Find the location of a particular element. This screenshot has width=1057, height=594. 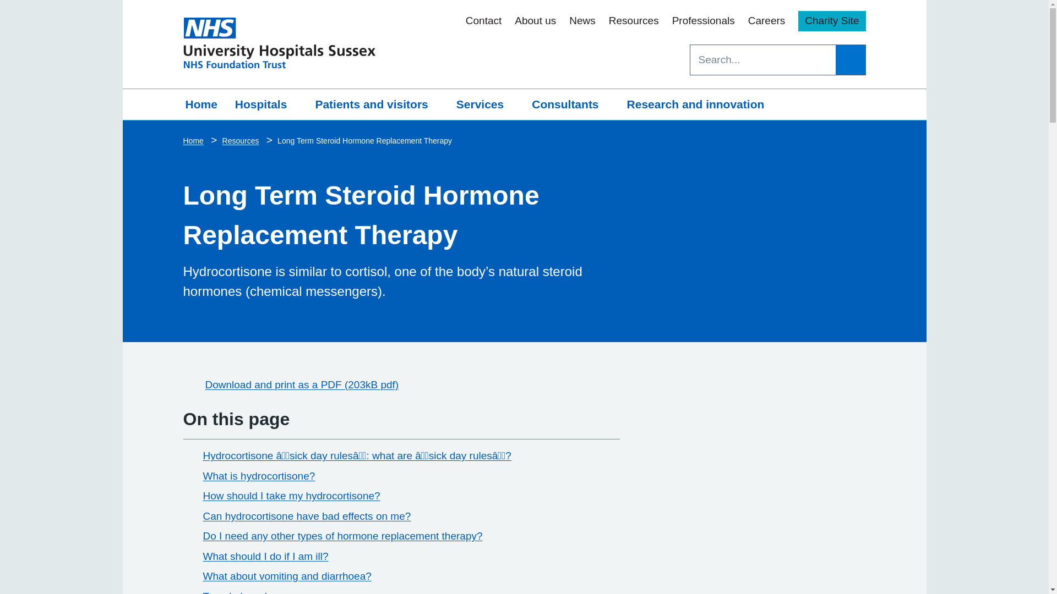

Hospitals is located at coordinates (266, 105).